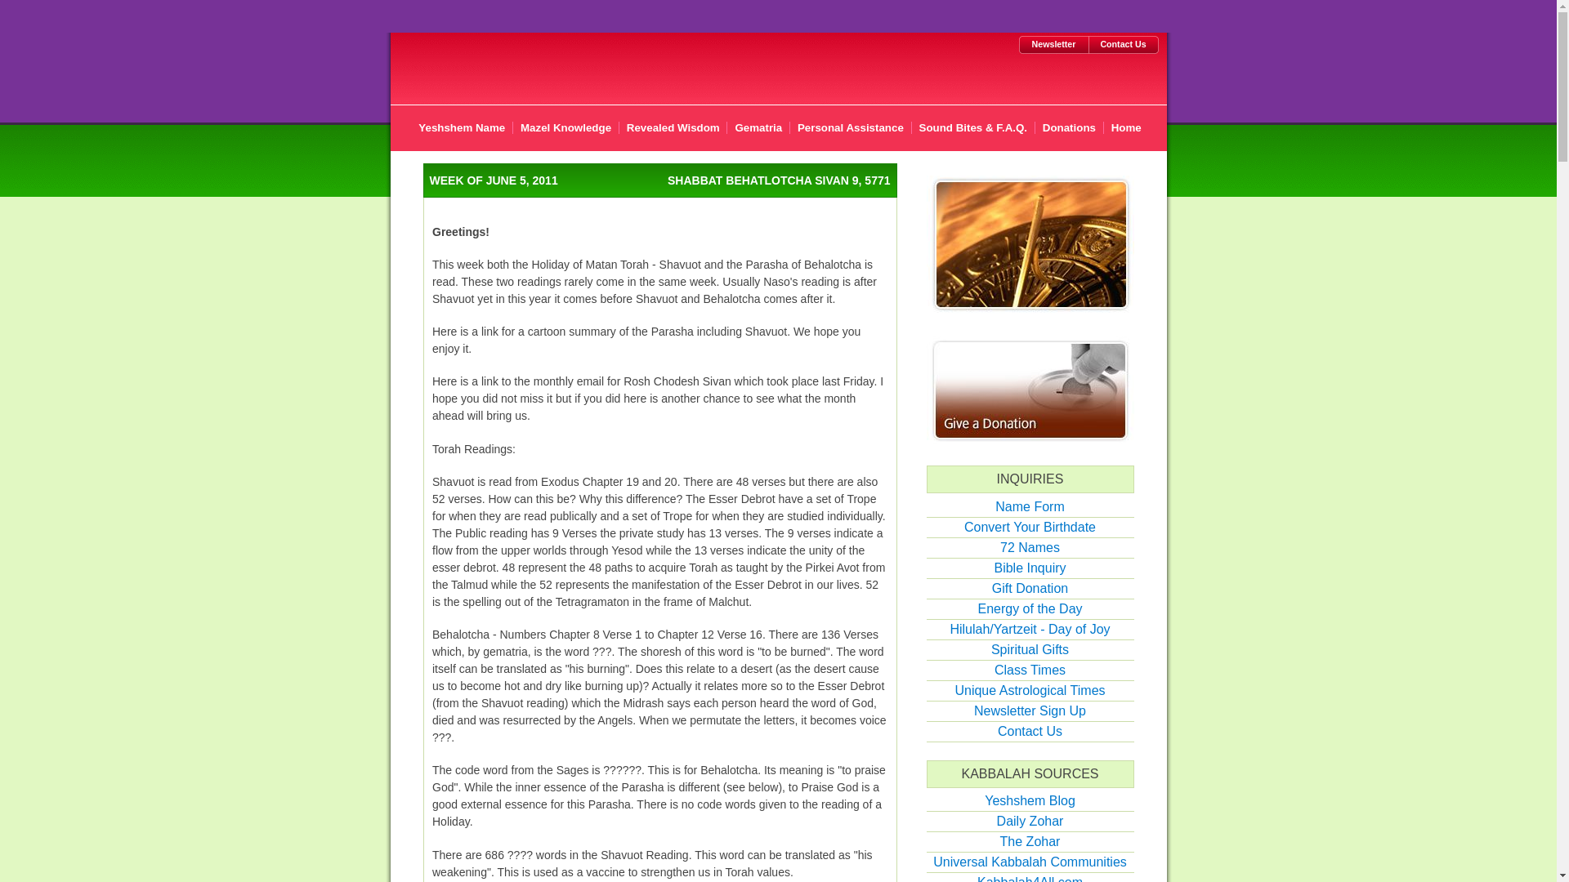  I want to click on Energy of the Day, so click(1030, 608).